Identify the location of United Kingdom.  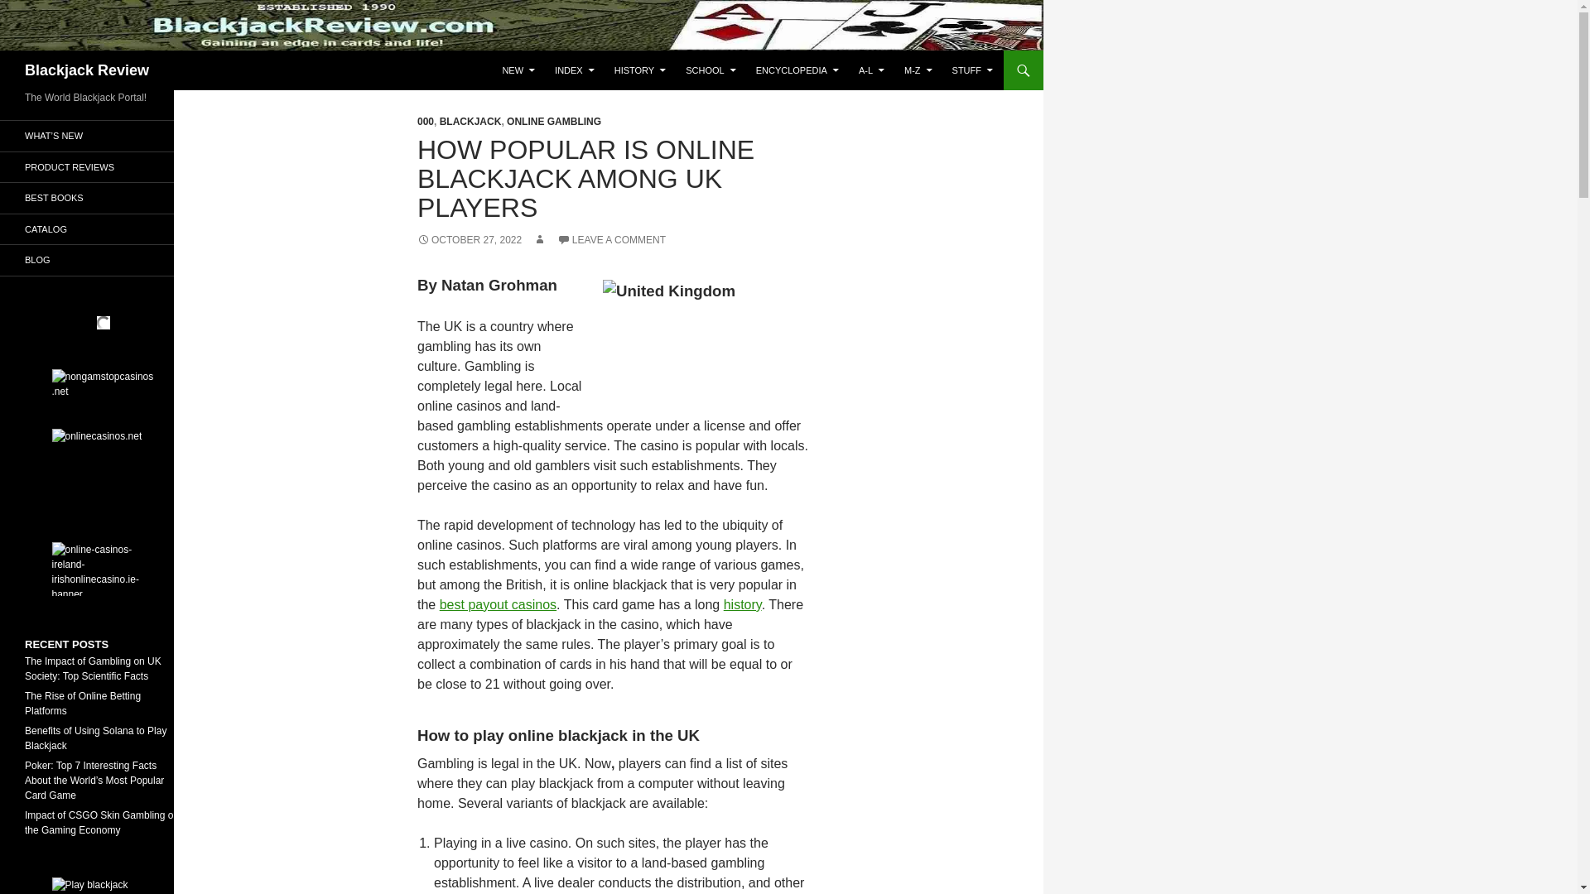
(706, 339).